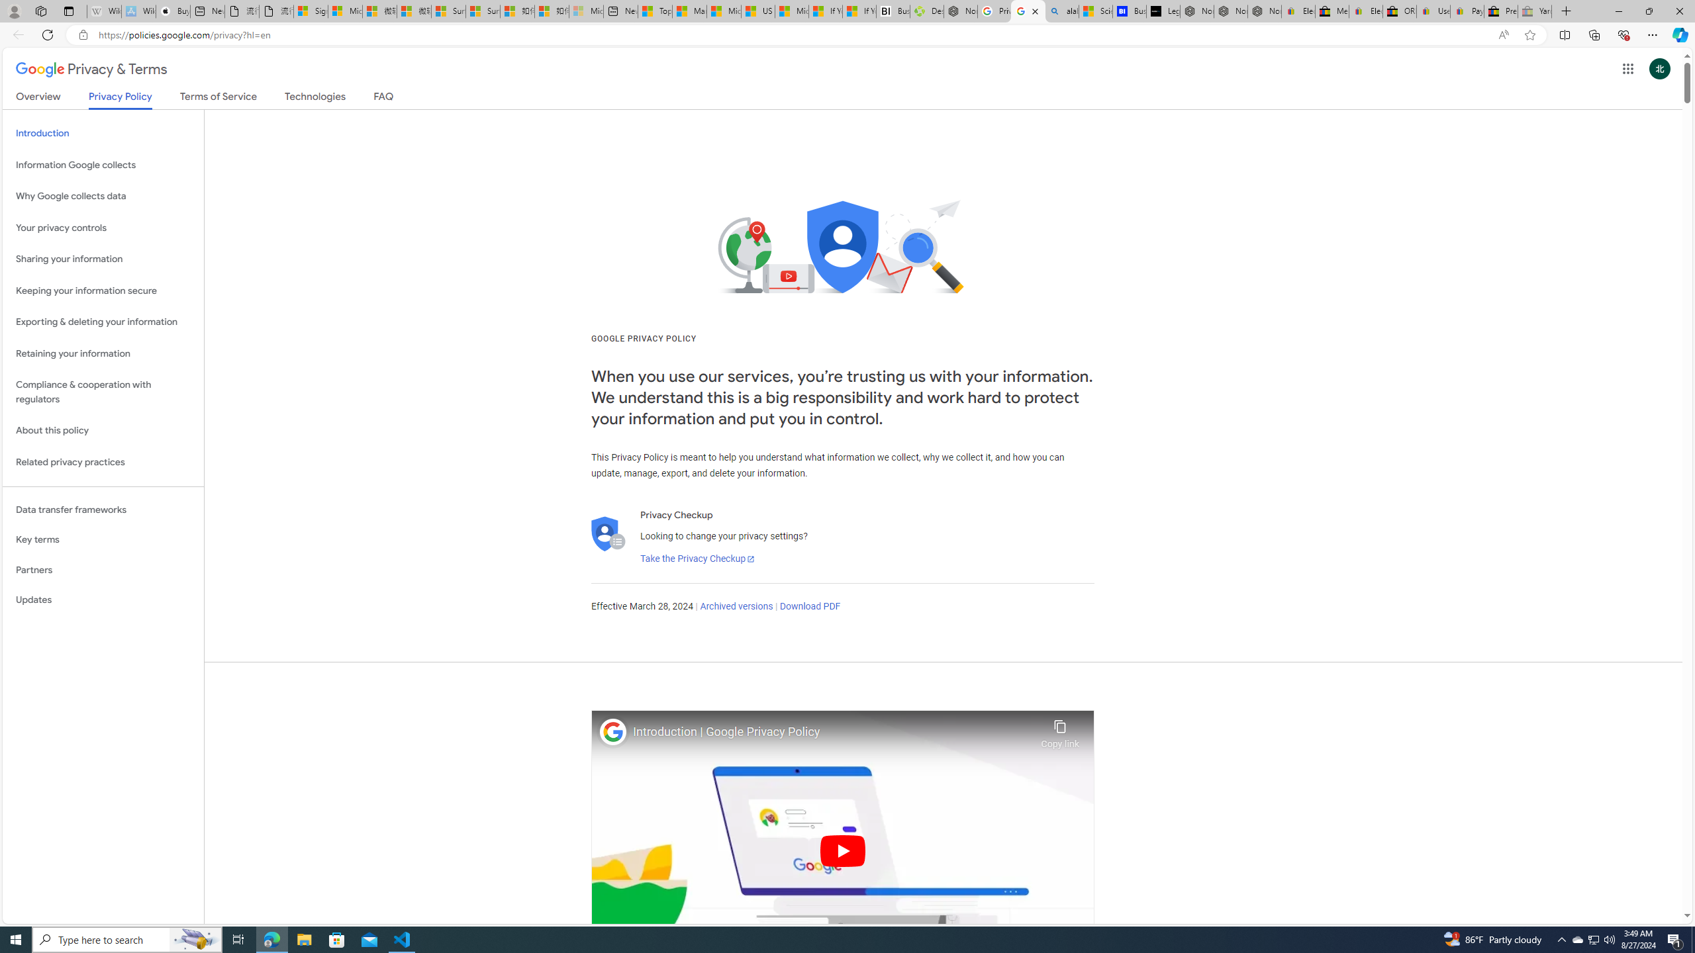 The height and width of the screenshot is (953, 1695). What do you see at coordinates (810, 606) in the screenshot?
I see `Download PDF` at bounding box center [810, 606].